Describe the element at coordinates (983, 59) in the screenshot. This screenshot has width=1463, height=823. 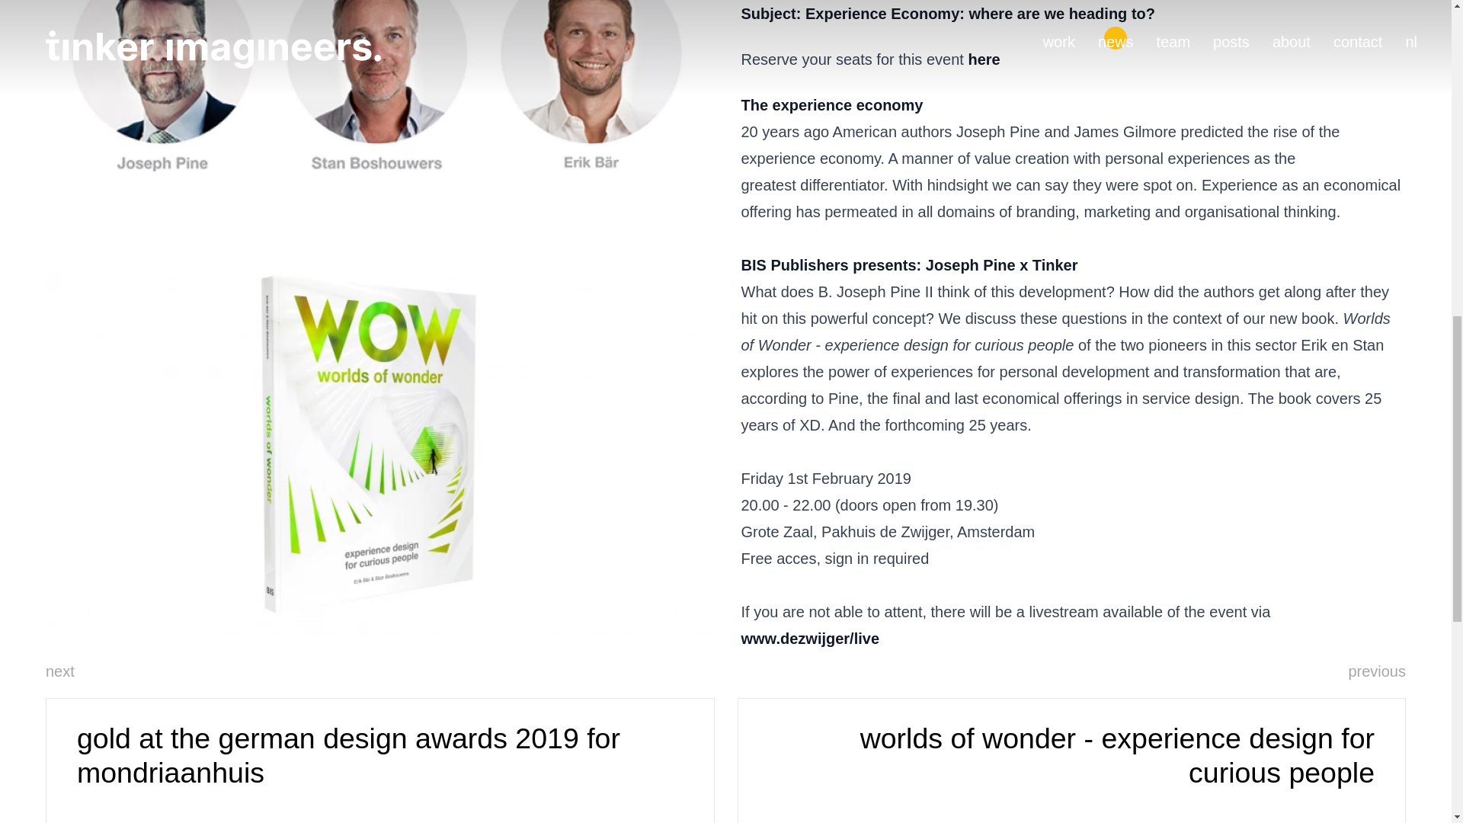
I see `here` at that location.